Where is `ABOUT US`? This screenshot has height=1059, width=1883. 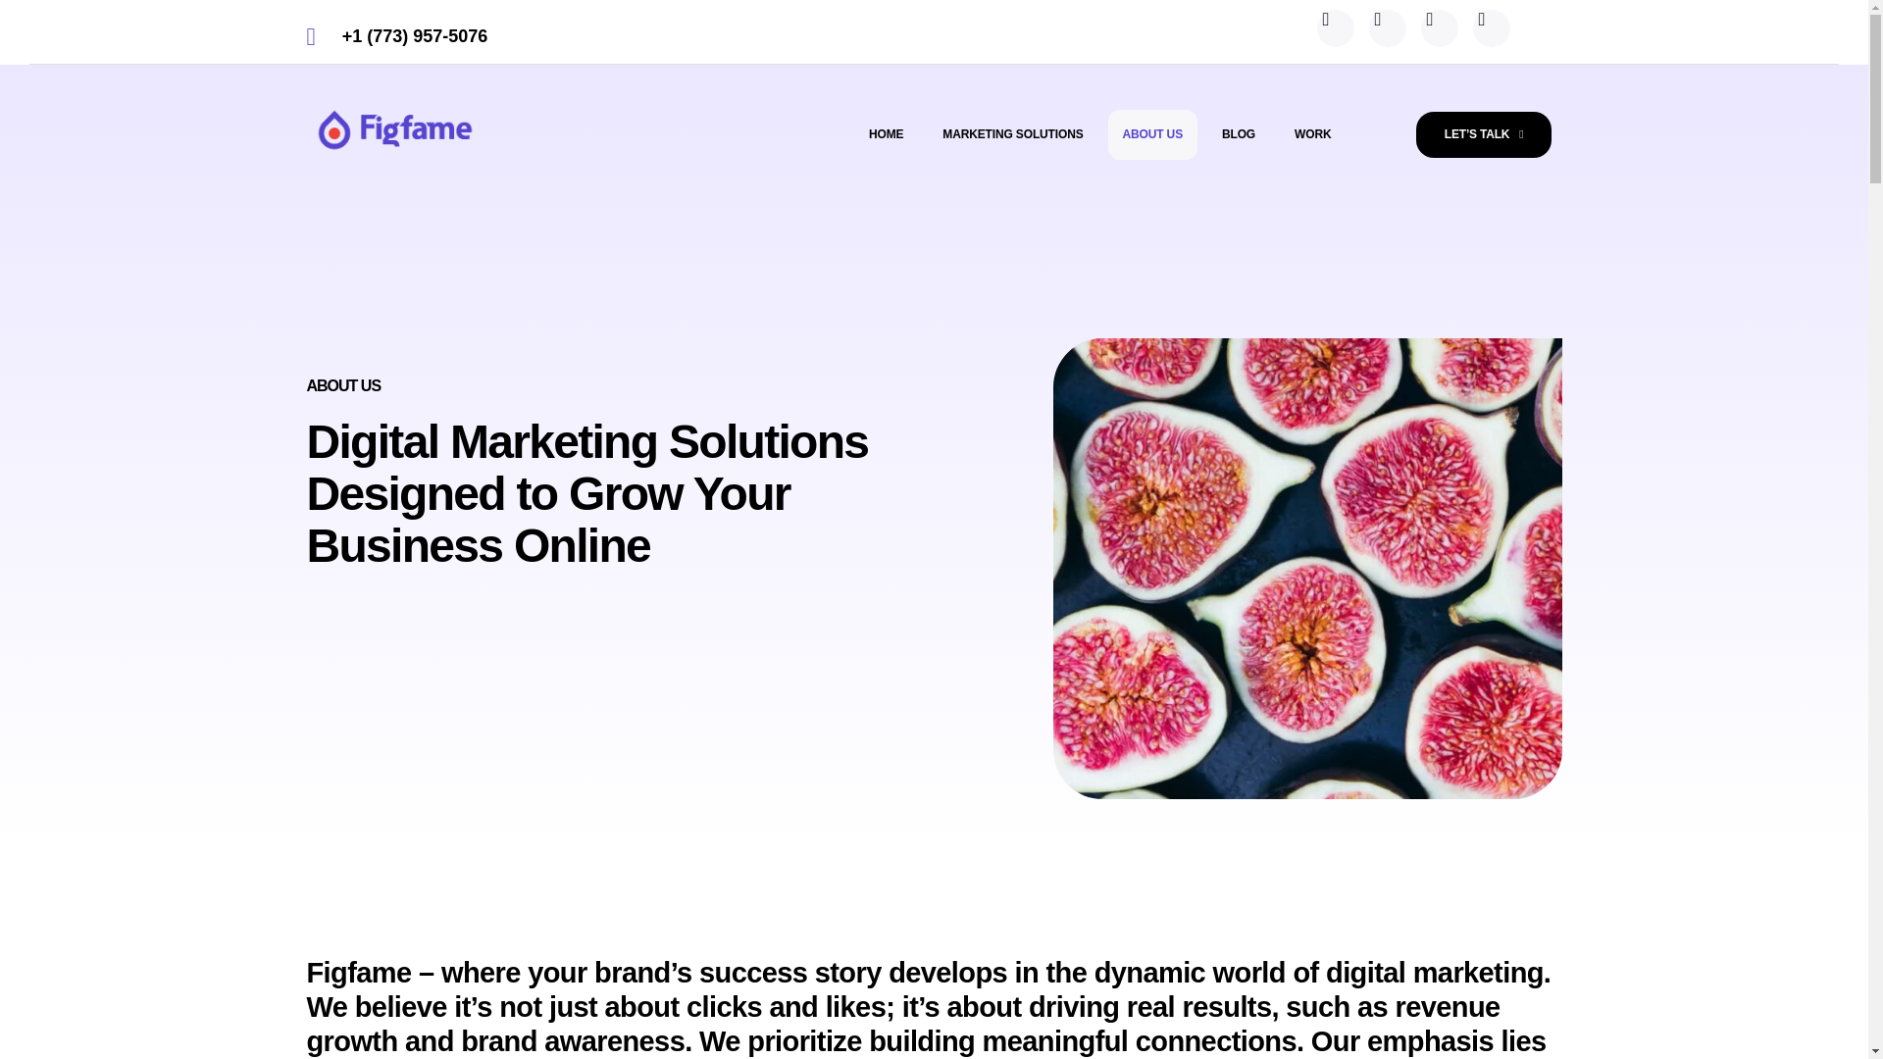 ABOUT US is located at coordinates (1153, 135).